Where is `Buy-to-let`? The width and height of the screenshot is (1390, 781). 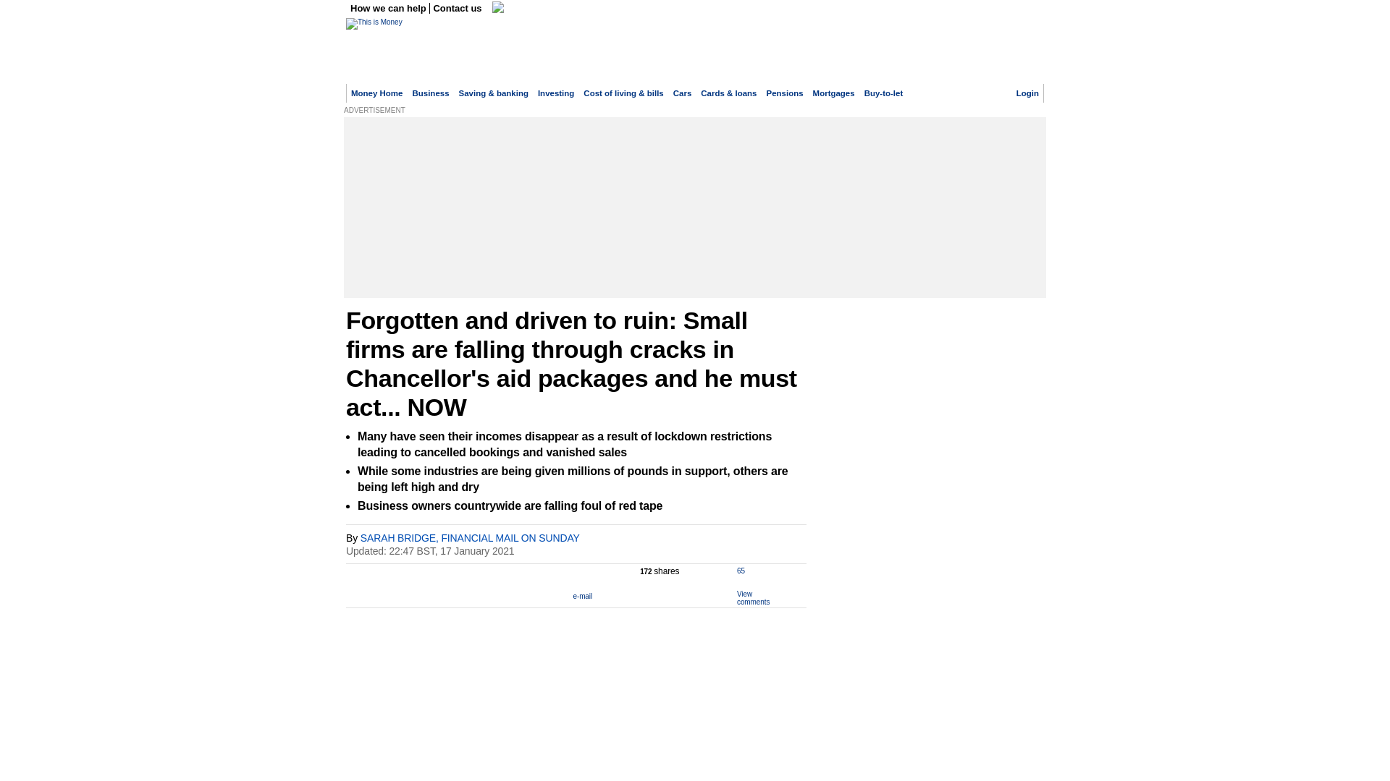 Buy-to-let is located at coordinates (884, 93).